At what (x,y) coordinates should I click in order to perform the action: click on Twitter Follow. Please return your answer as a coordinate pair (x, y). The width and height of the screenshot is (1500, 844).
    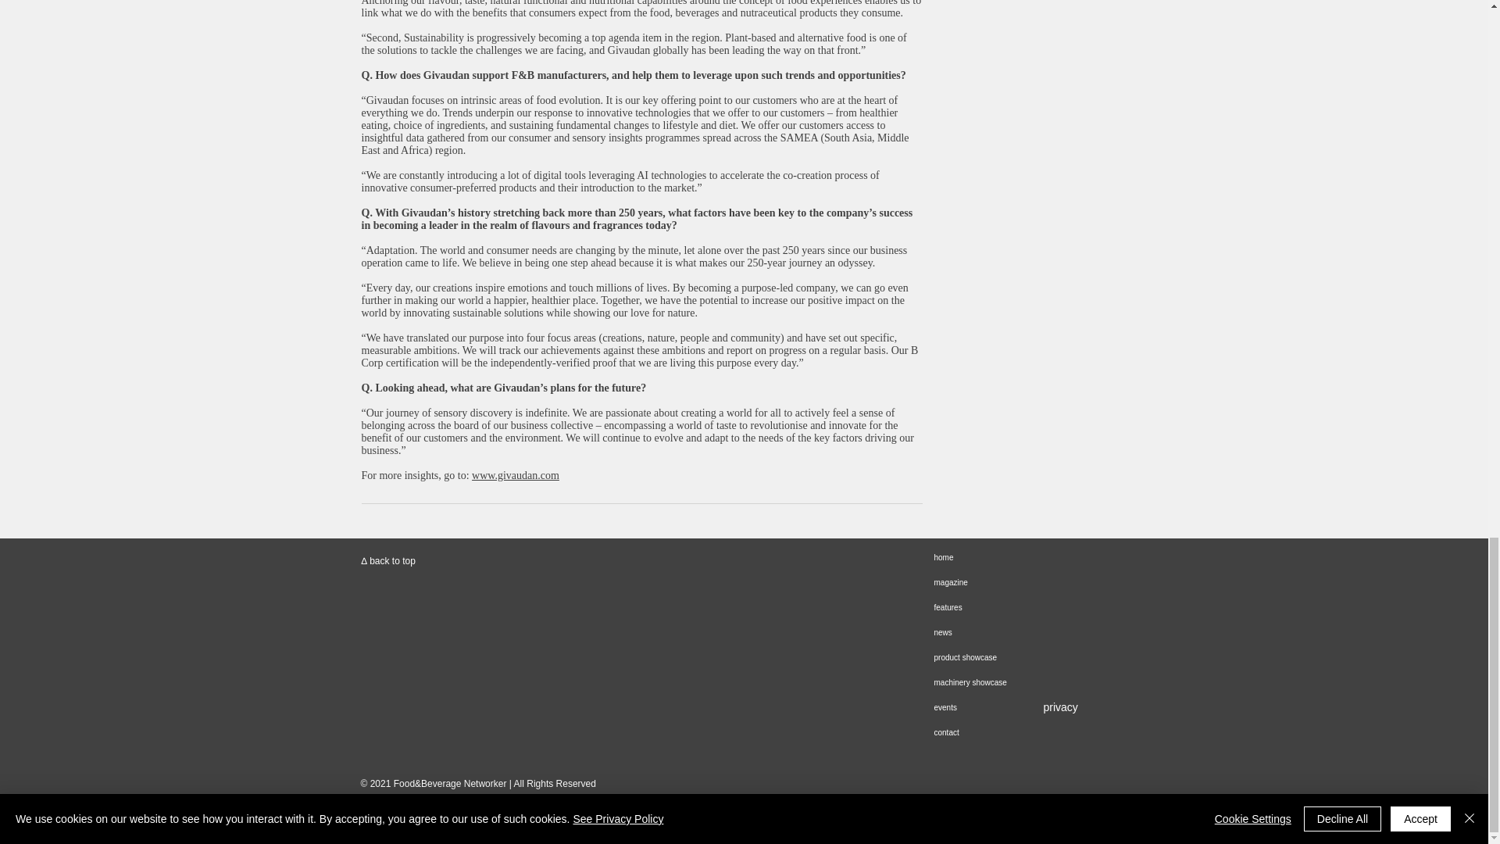
    Looking at the image, I should click on (386, 530).